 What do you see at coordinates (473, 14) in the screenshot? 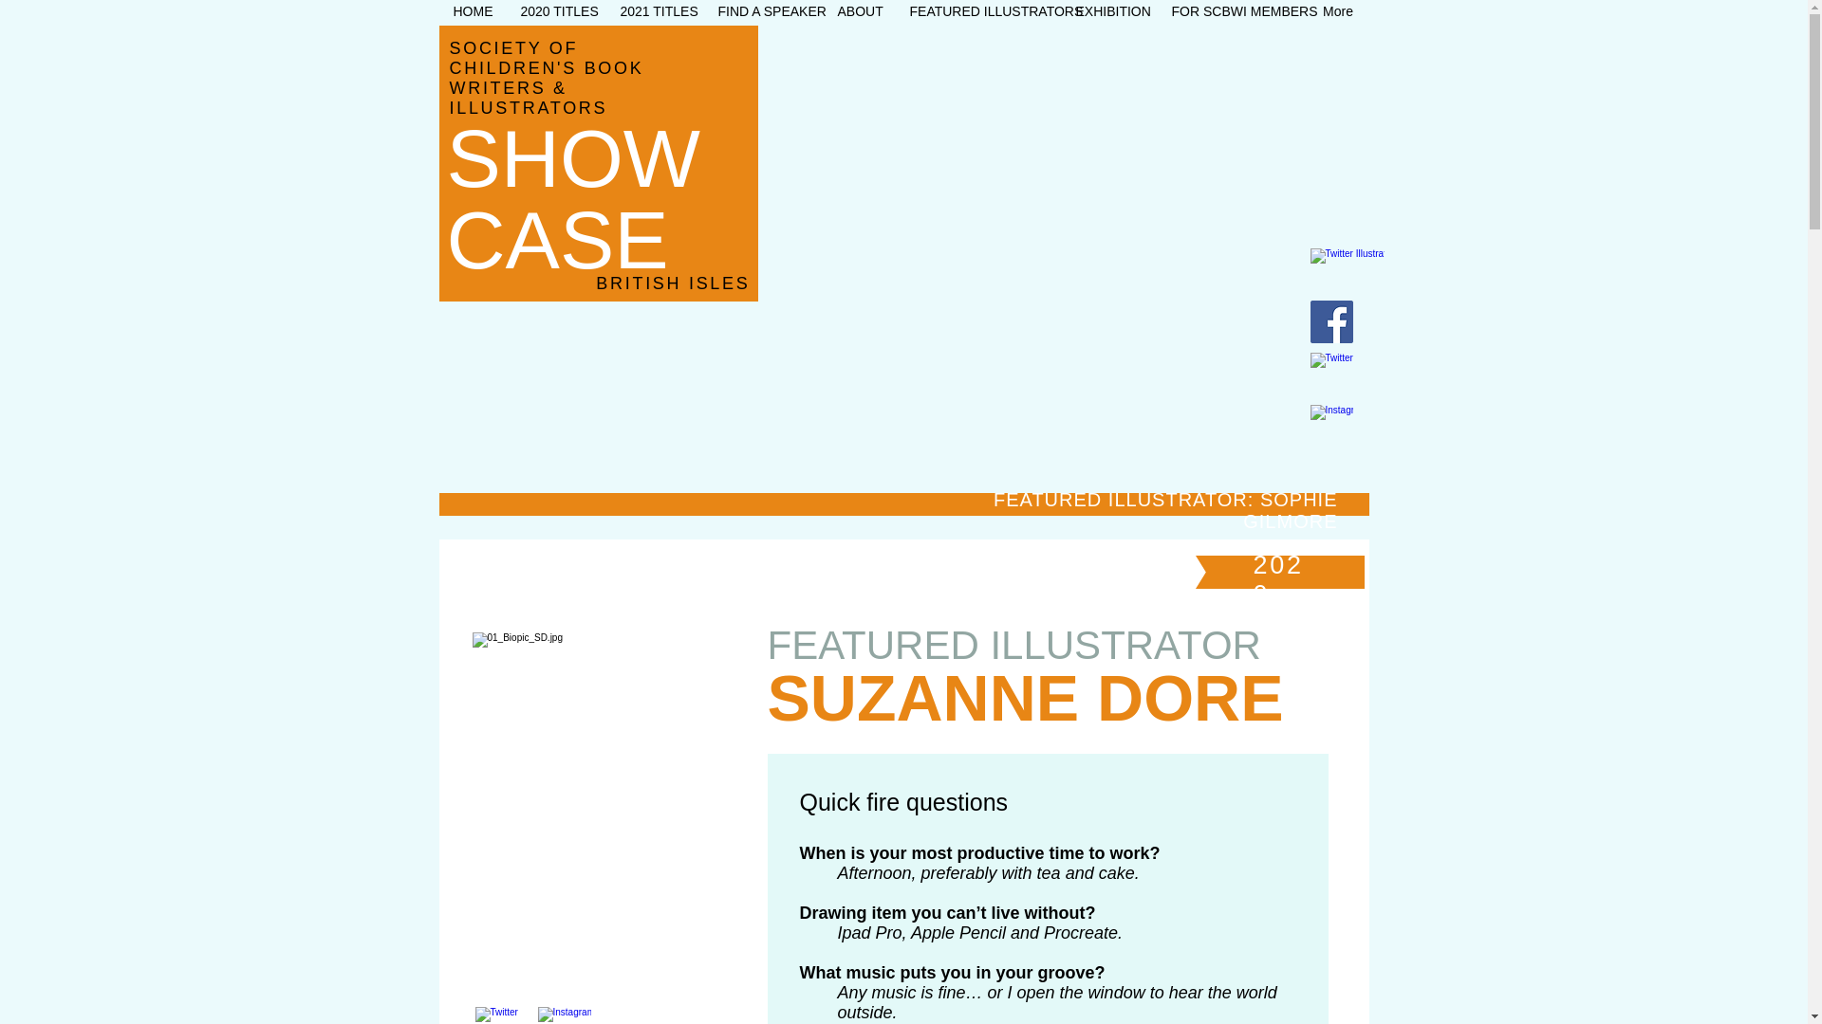
I see `HOME` at bounding box center [473, 14].